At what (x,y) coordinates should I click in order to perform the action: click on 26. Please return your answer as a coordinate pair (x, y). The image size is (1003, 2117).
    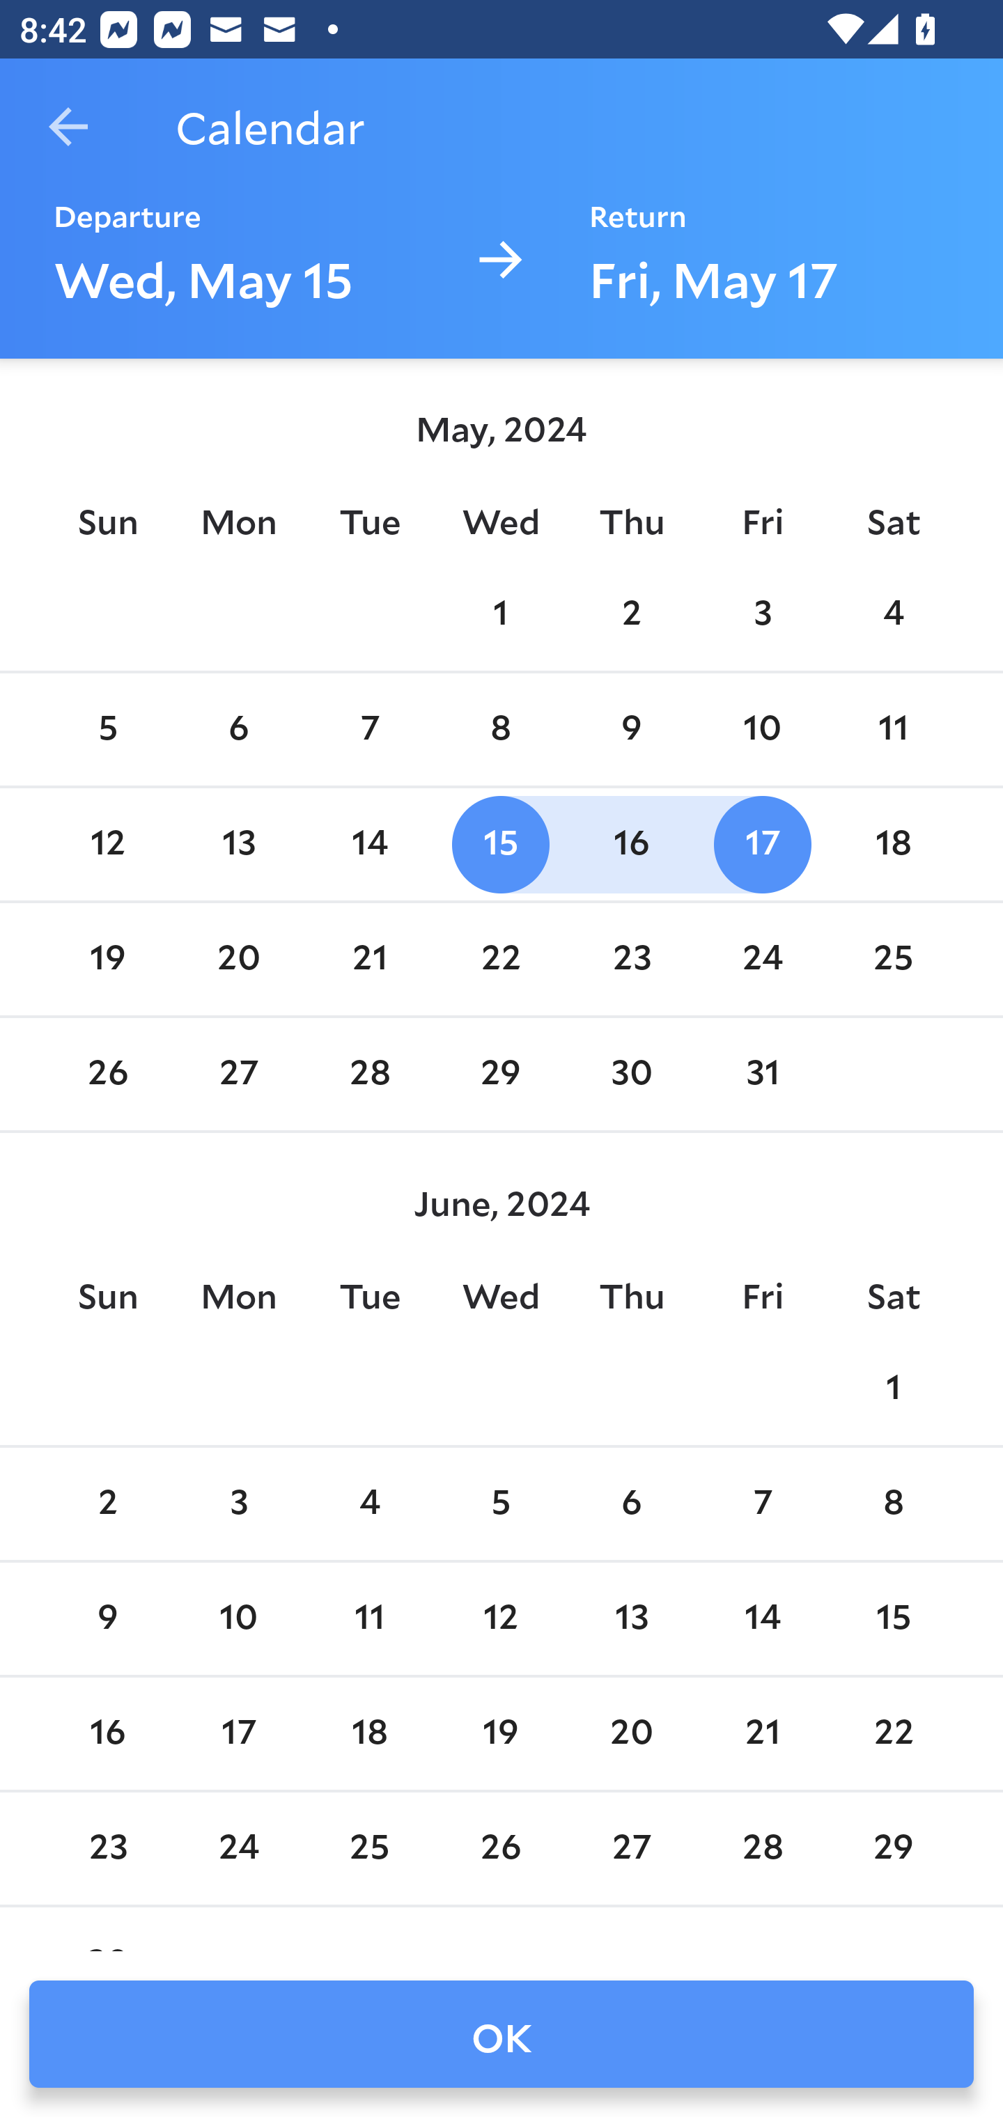
    Looking at the image, I should click on (107, 1075).